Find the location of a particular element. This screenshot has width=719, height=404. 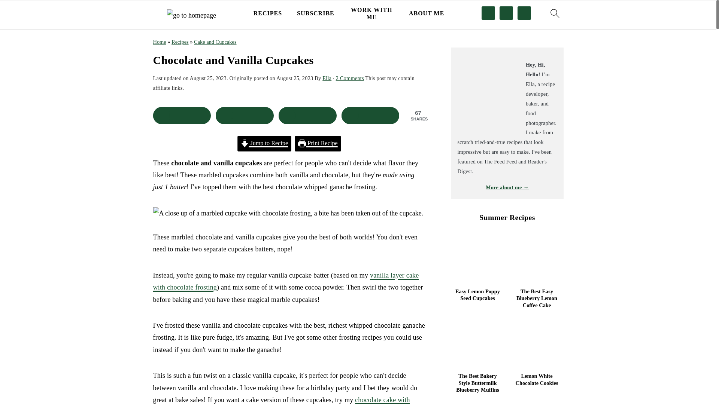

Cake and Cupcakes is located at coordinates (215, 42).